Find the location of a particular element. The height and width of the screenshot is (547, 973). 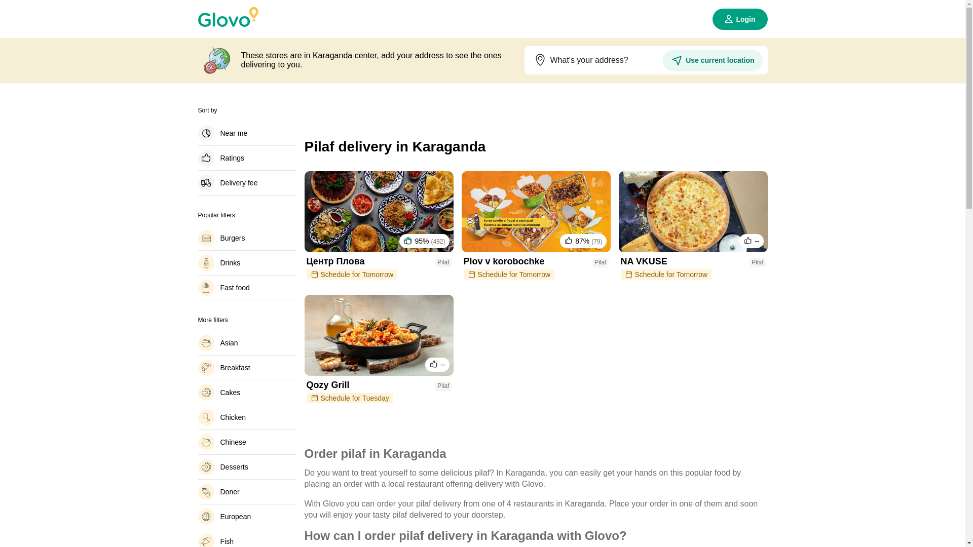

Desserts is located at coordinates (246, 467).